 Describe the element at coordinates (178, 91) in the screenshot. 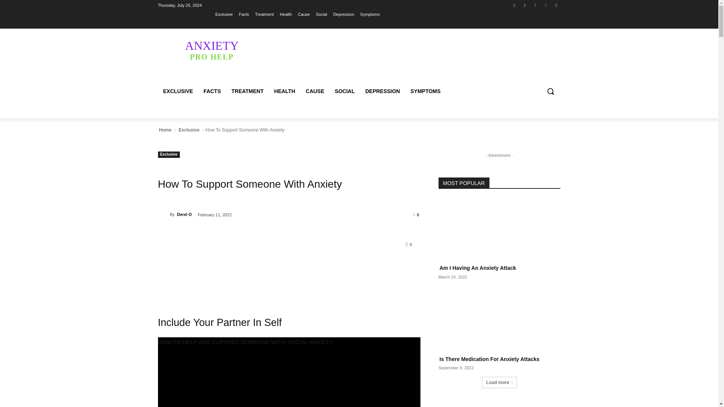

I see `EXCLUSIVE` at that location.